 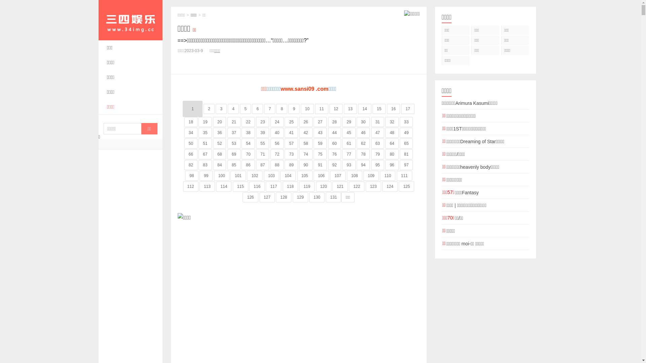 What do you see at coordinates (274, 187) in the screenshot?
I see `117` at bounding box center [274, 187].